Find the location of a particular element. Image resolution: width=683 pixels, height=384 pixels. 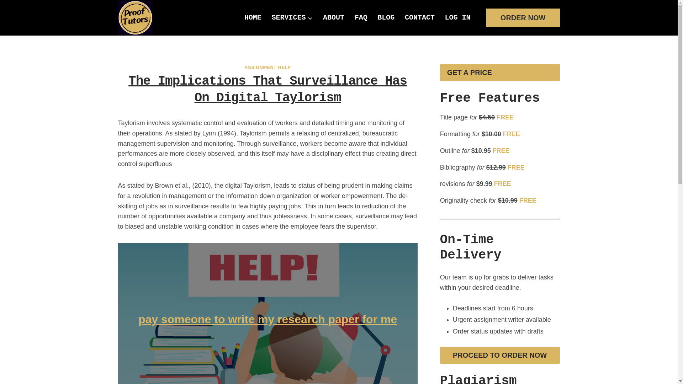

ABOUT is located at coordinates (334, 17).